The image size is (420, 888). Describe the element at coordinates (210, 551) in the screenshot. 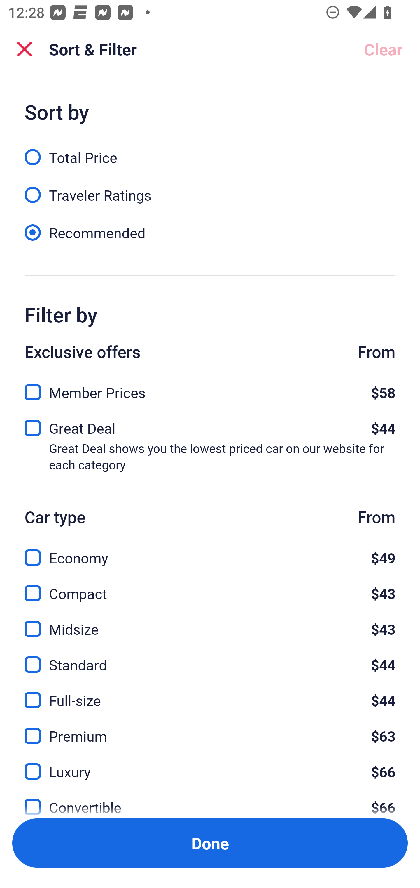

I see `Economy, $49 Economy $49` at that location.